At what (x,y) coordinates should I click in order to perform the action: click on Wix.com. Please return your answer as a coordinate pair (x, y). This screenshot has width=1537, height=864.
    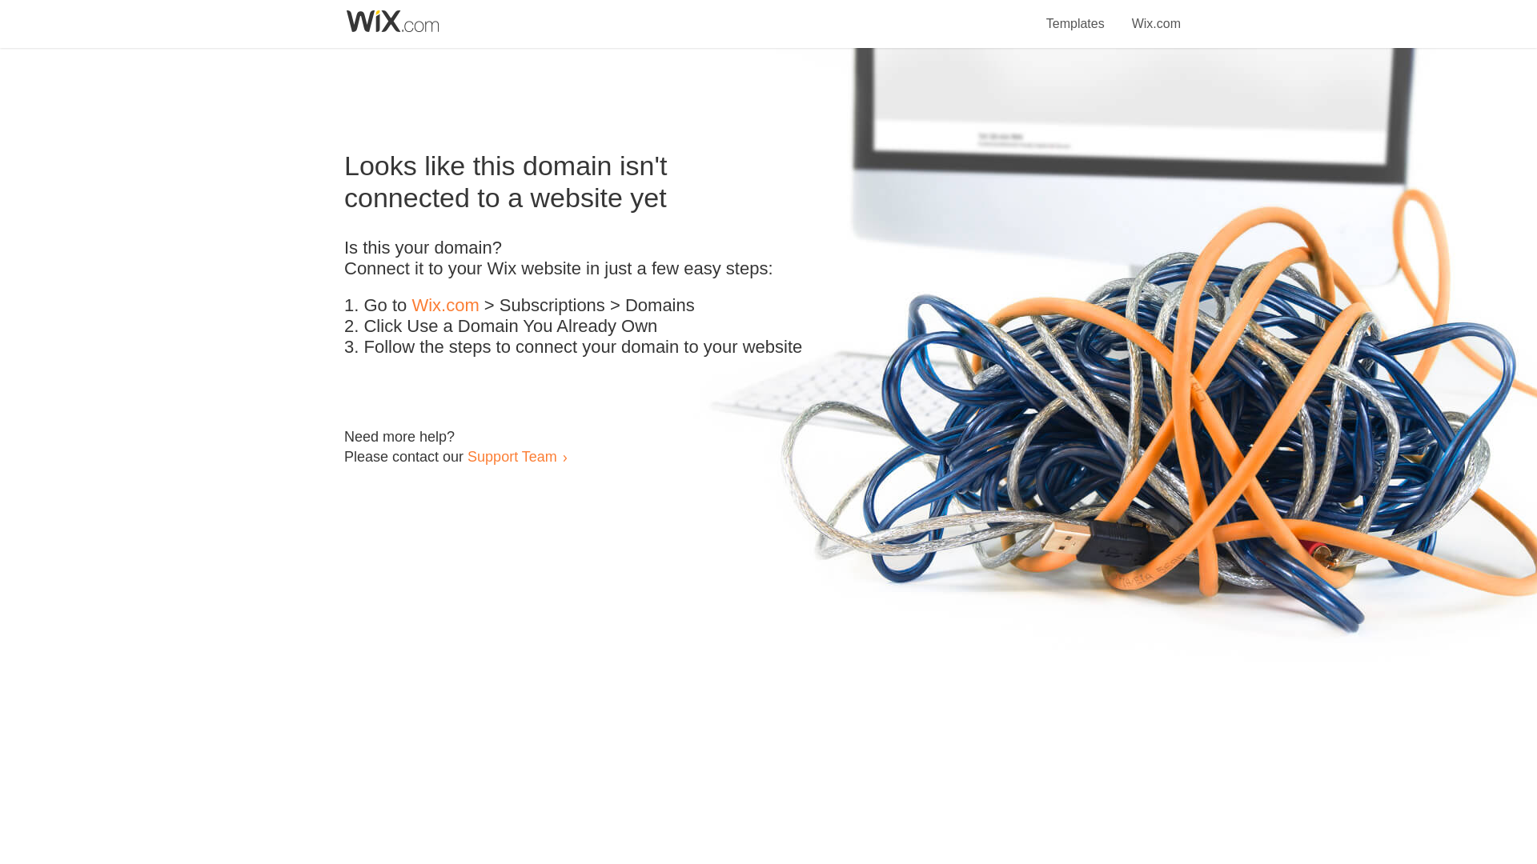
    Looking at the image, I should click on (1156, 14).